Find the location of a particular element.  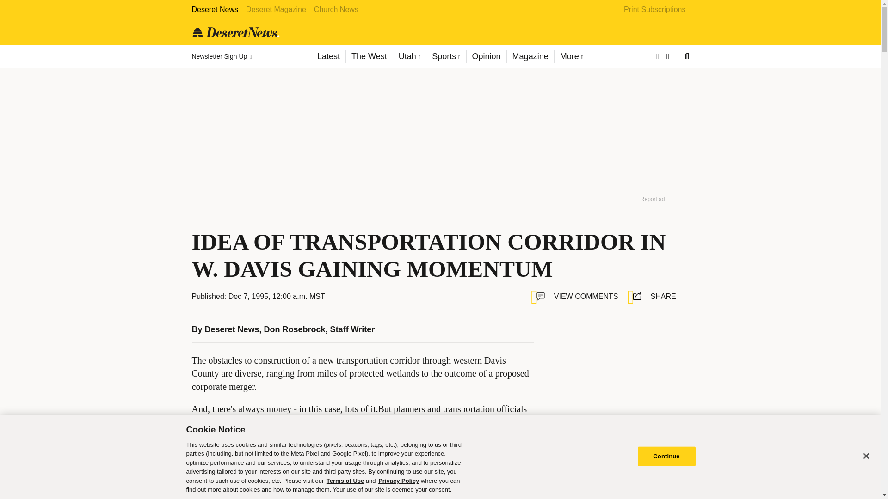

Opinion is located at coordinates (486, 56).